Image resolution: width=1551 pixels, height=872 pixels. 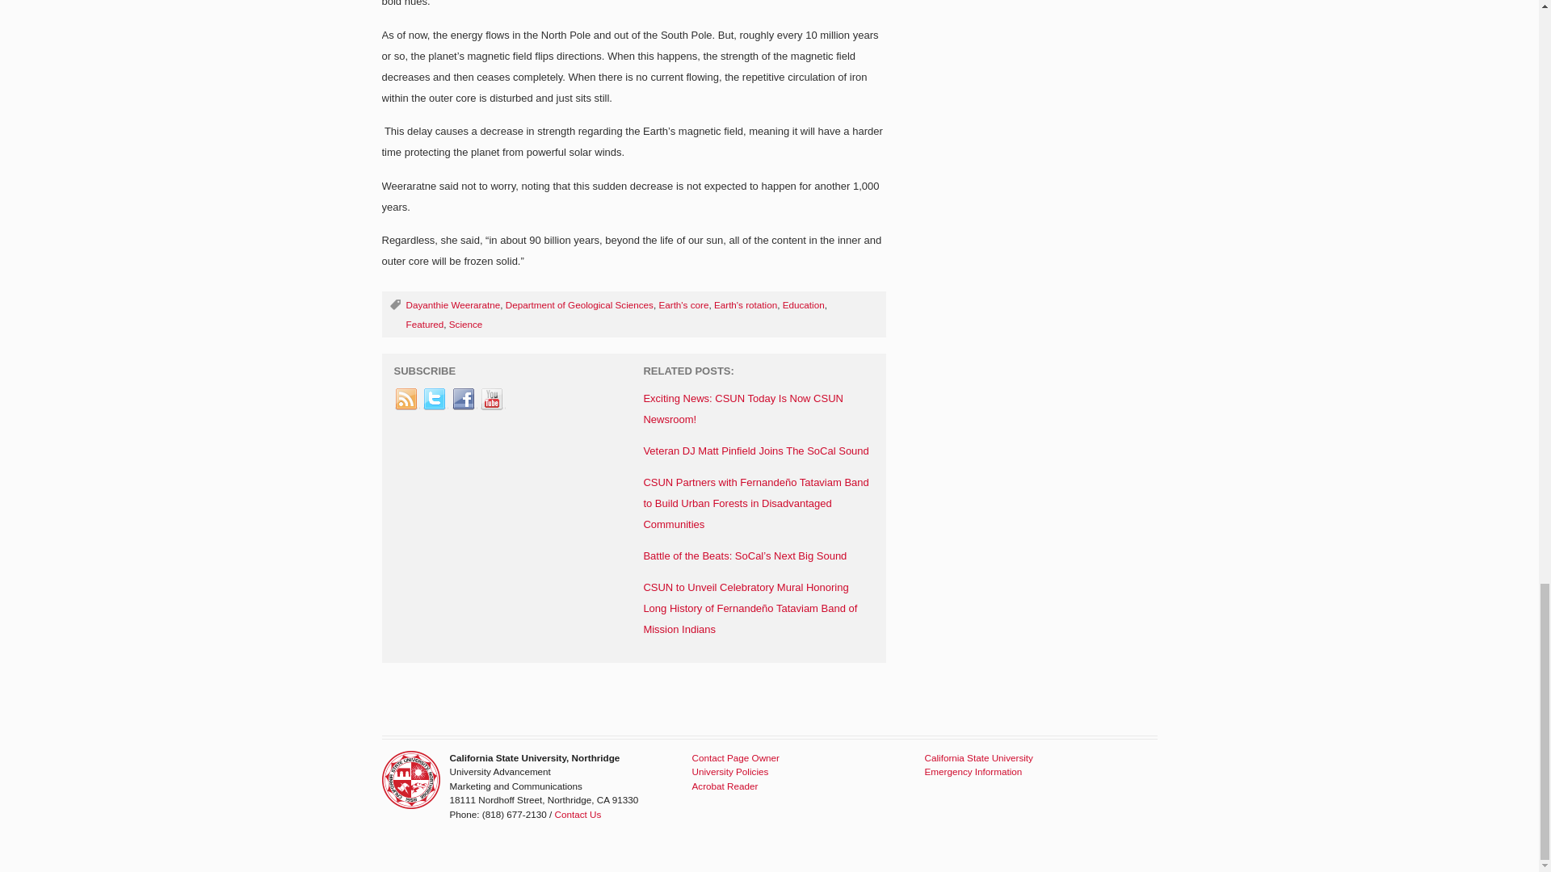 What do you see at coordinates (424, 325) in the screenshot?
I see `Featured` at bounding box center [424, 325].